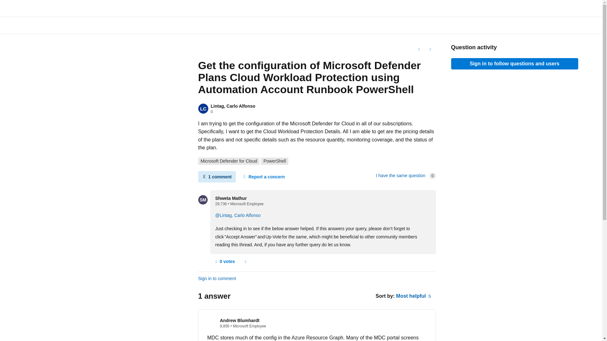 Image resolution: width=607 pixels, height=341 pixels. What do you see at coordinates (240, 320) in the screenshot?
I see `Andrew Blumhardt` at bounding box center [240, 320].